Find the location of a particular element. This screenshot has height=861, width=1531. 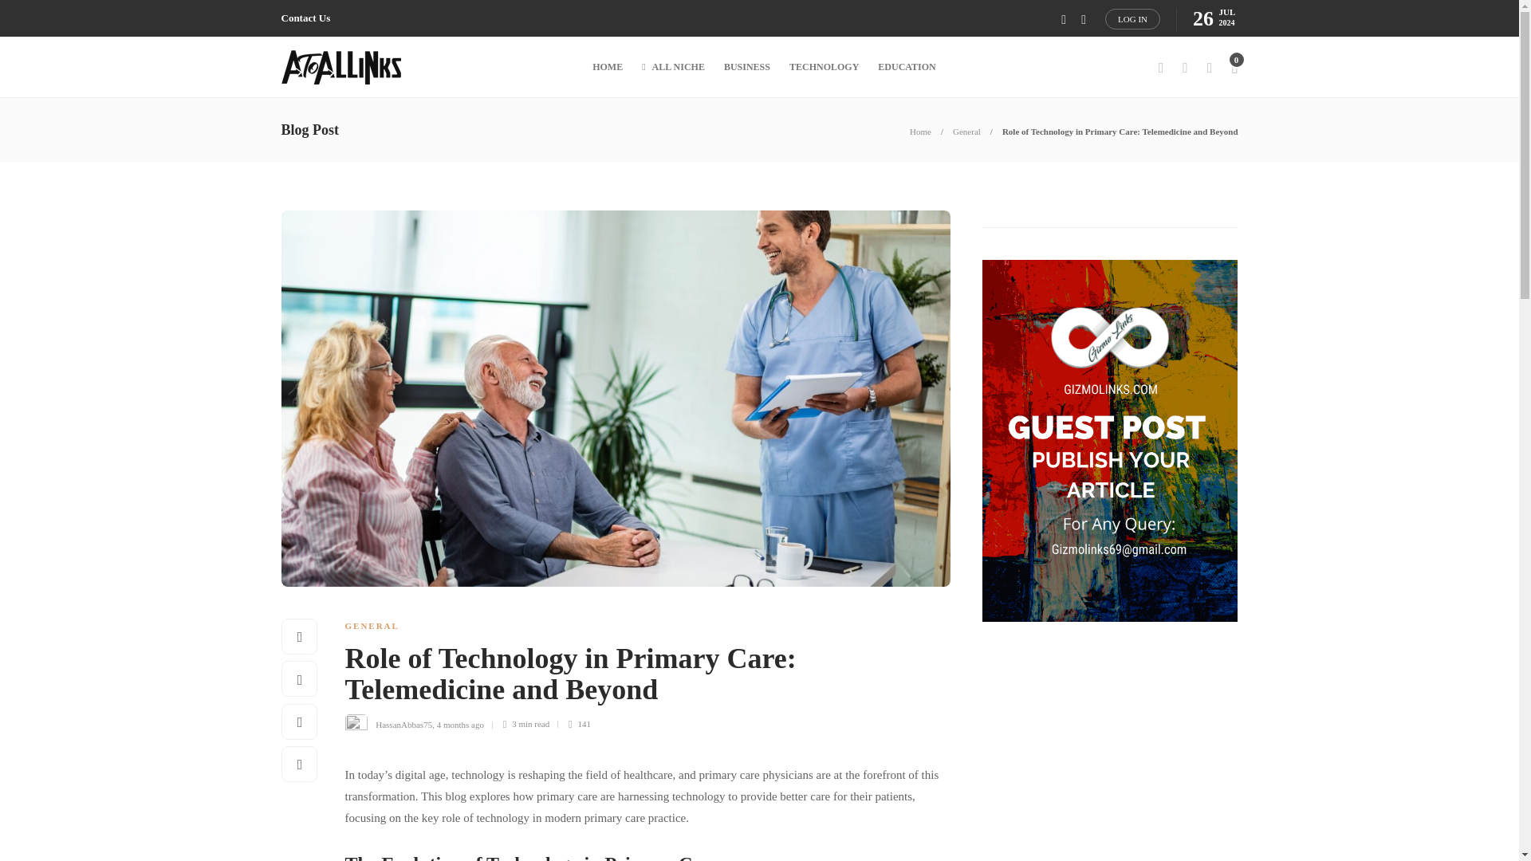

TECHNOLOGY is located at coordinates (825, 67).